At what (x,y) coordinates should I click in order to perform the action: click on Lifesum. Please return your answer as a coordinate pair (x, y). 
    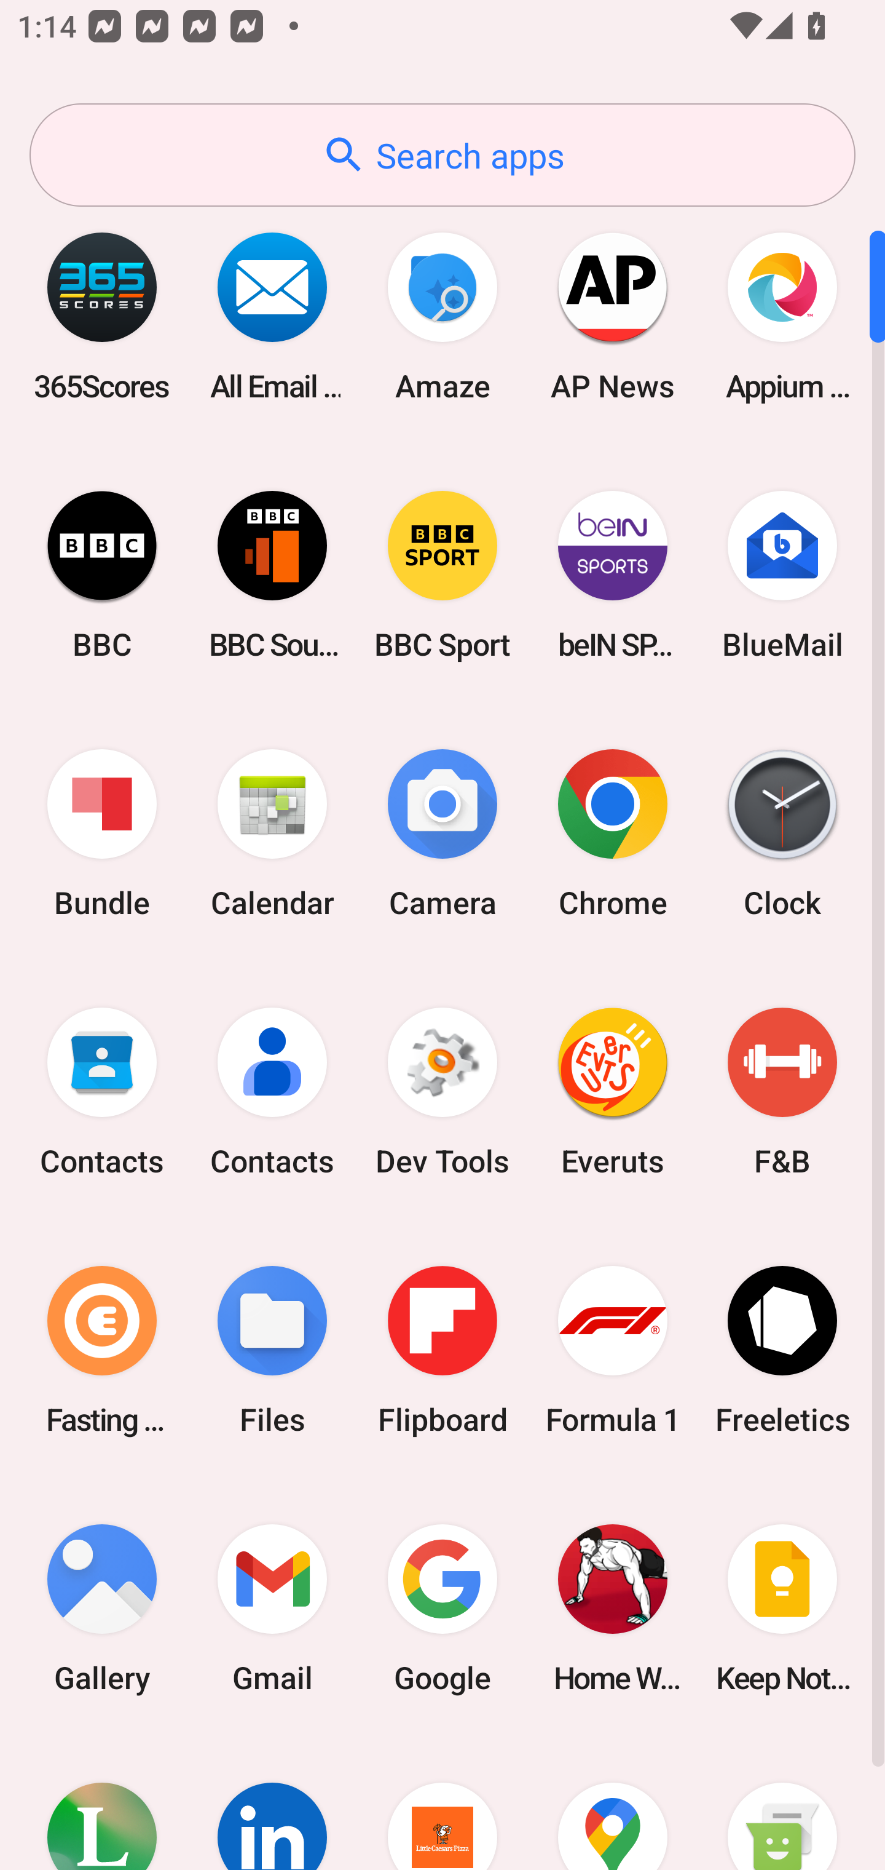
    Looking at the image, I should click on (102, 1804).